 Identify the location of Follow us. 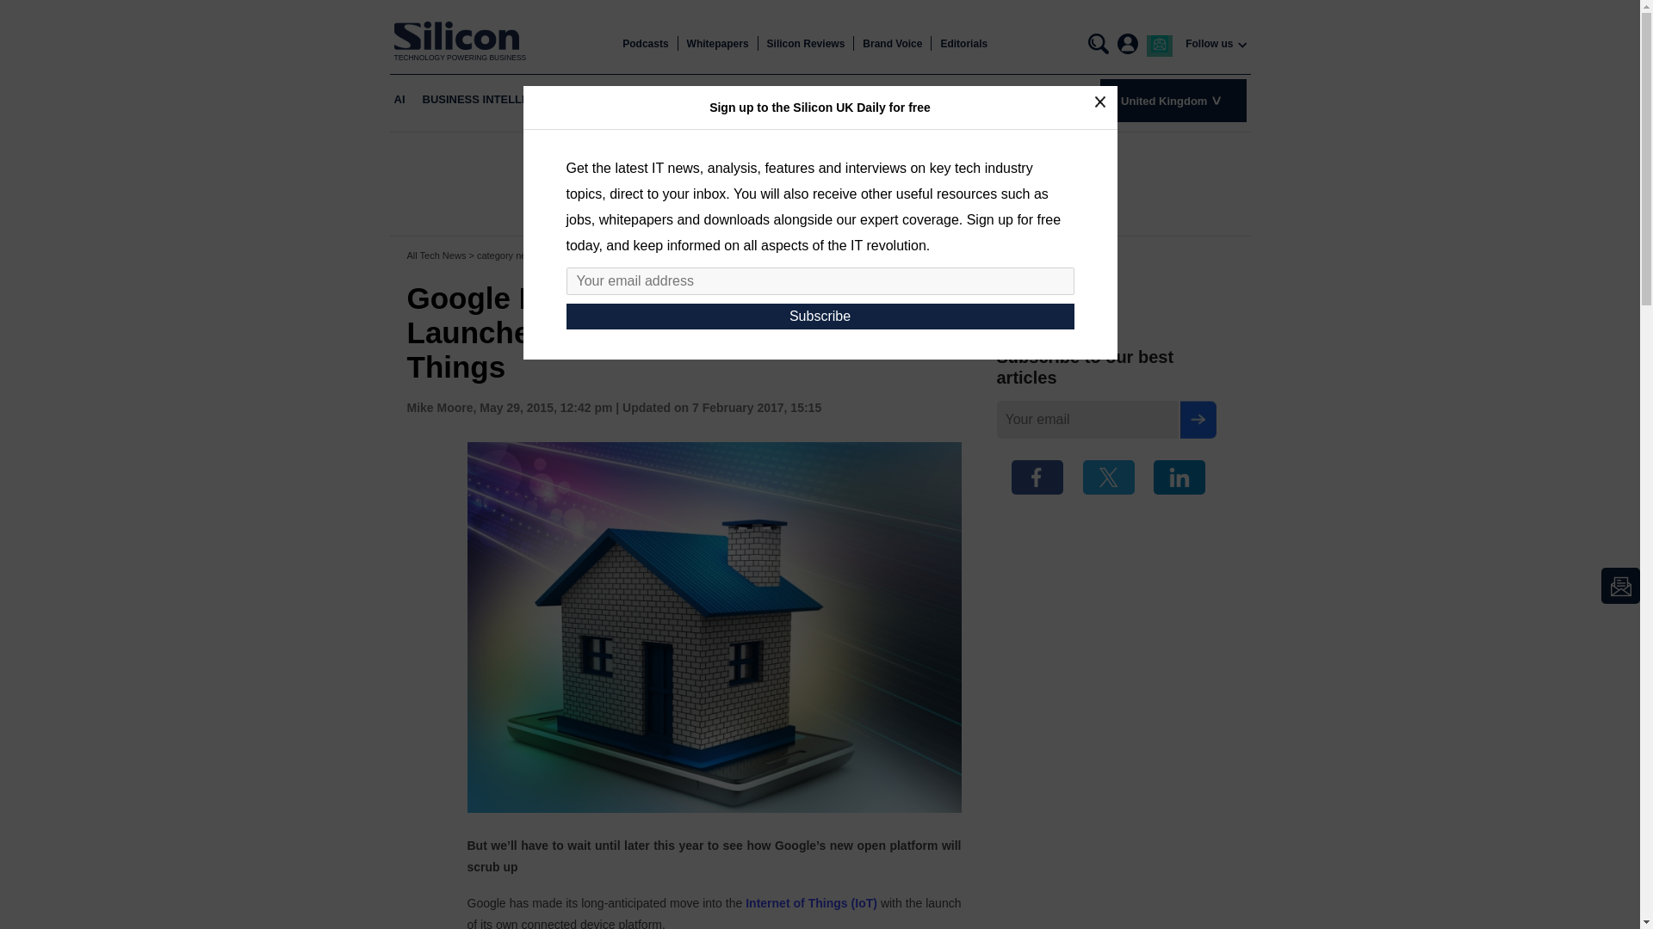
(1209, 44).